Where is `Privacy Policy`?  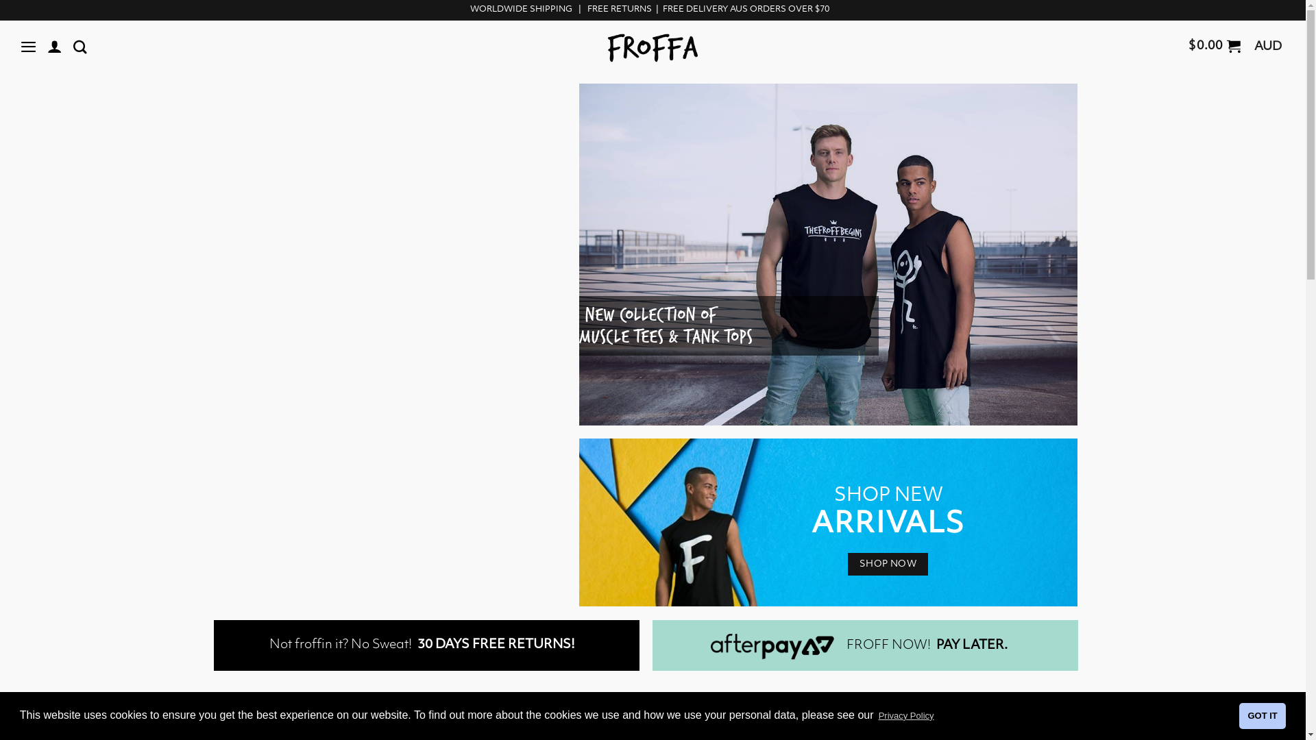 Privacy Policy is located at coordinates (906, 715).